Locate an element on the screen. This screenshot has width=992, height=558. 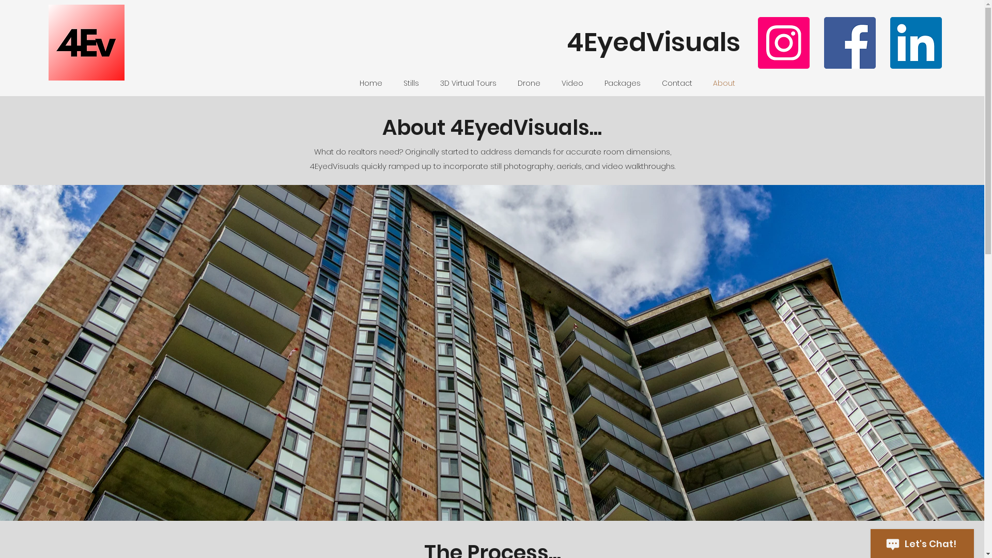
Contact is located at coordinates (677, 83).